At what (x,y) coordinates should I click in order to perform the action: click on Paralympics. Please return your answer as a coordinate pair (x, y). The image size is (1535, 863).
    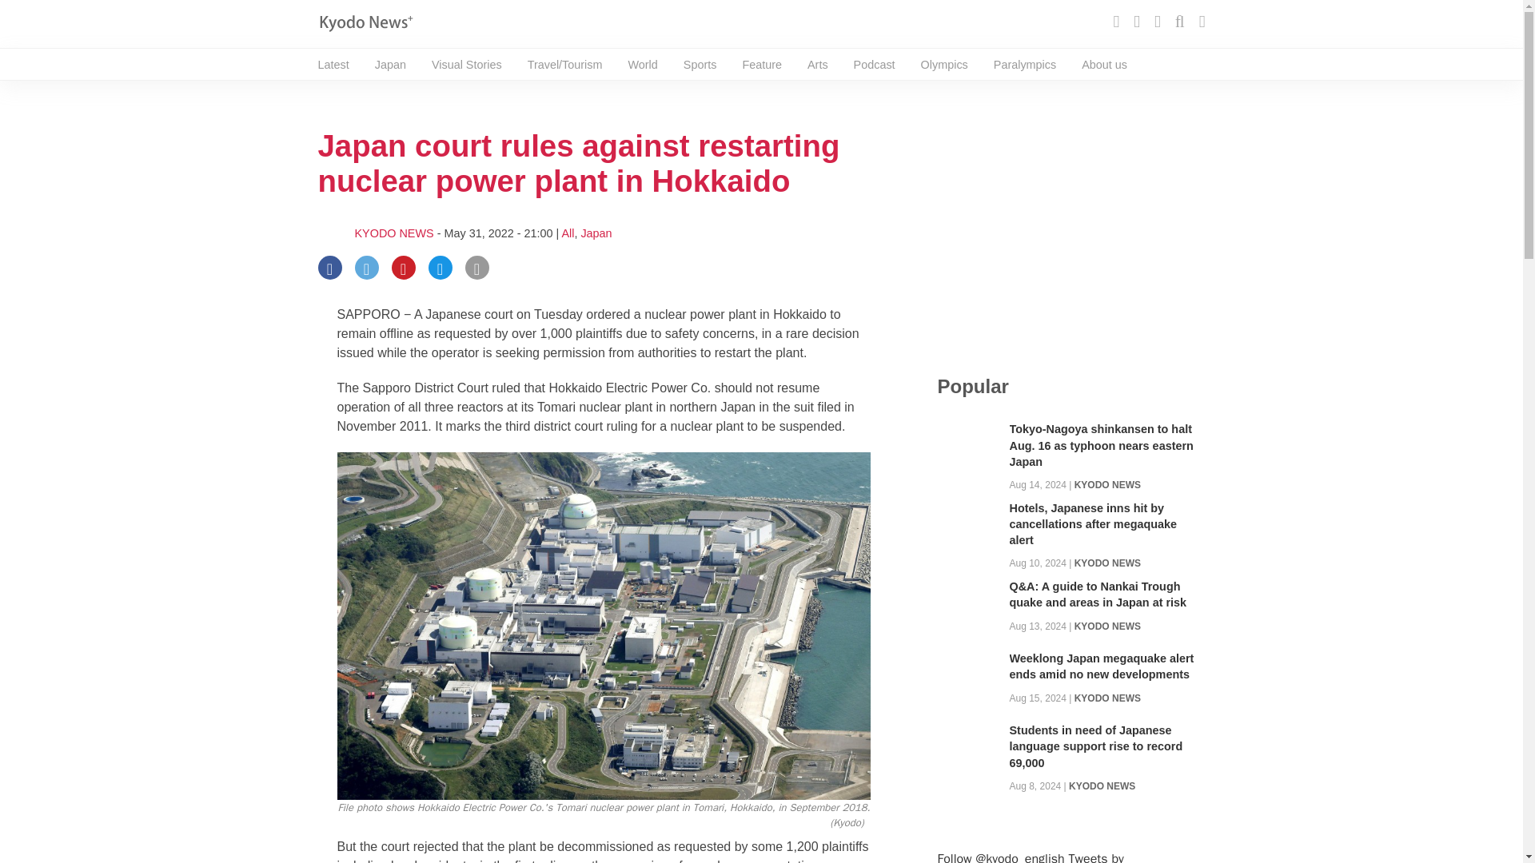
    Looking at the image, I should click on (1024, 65).